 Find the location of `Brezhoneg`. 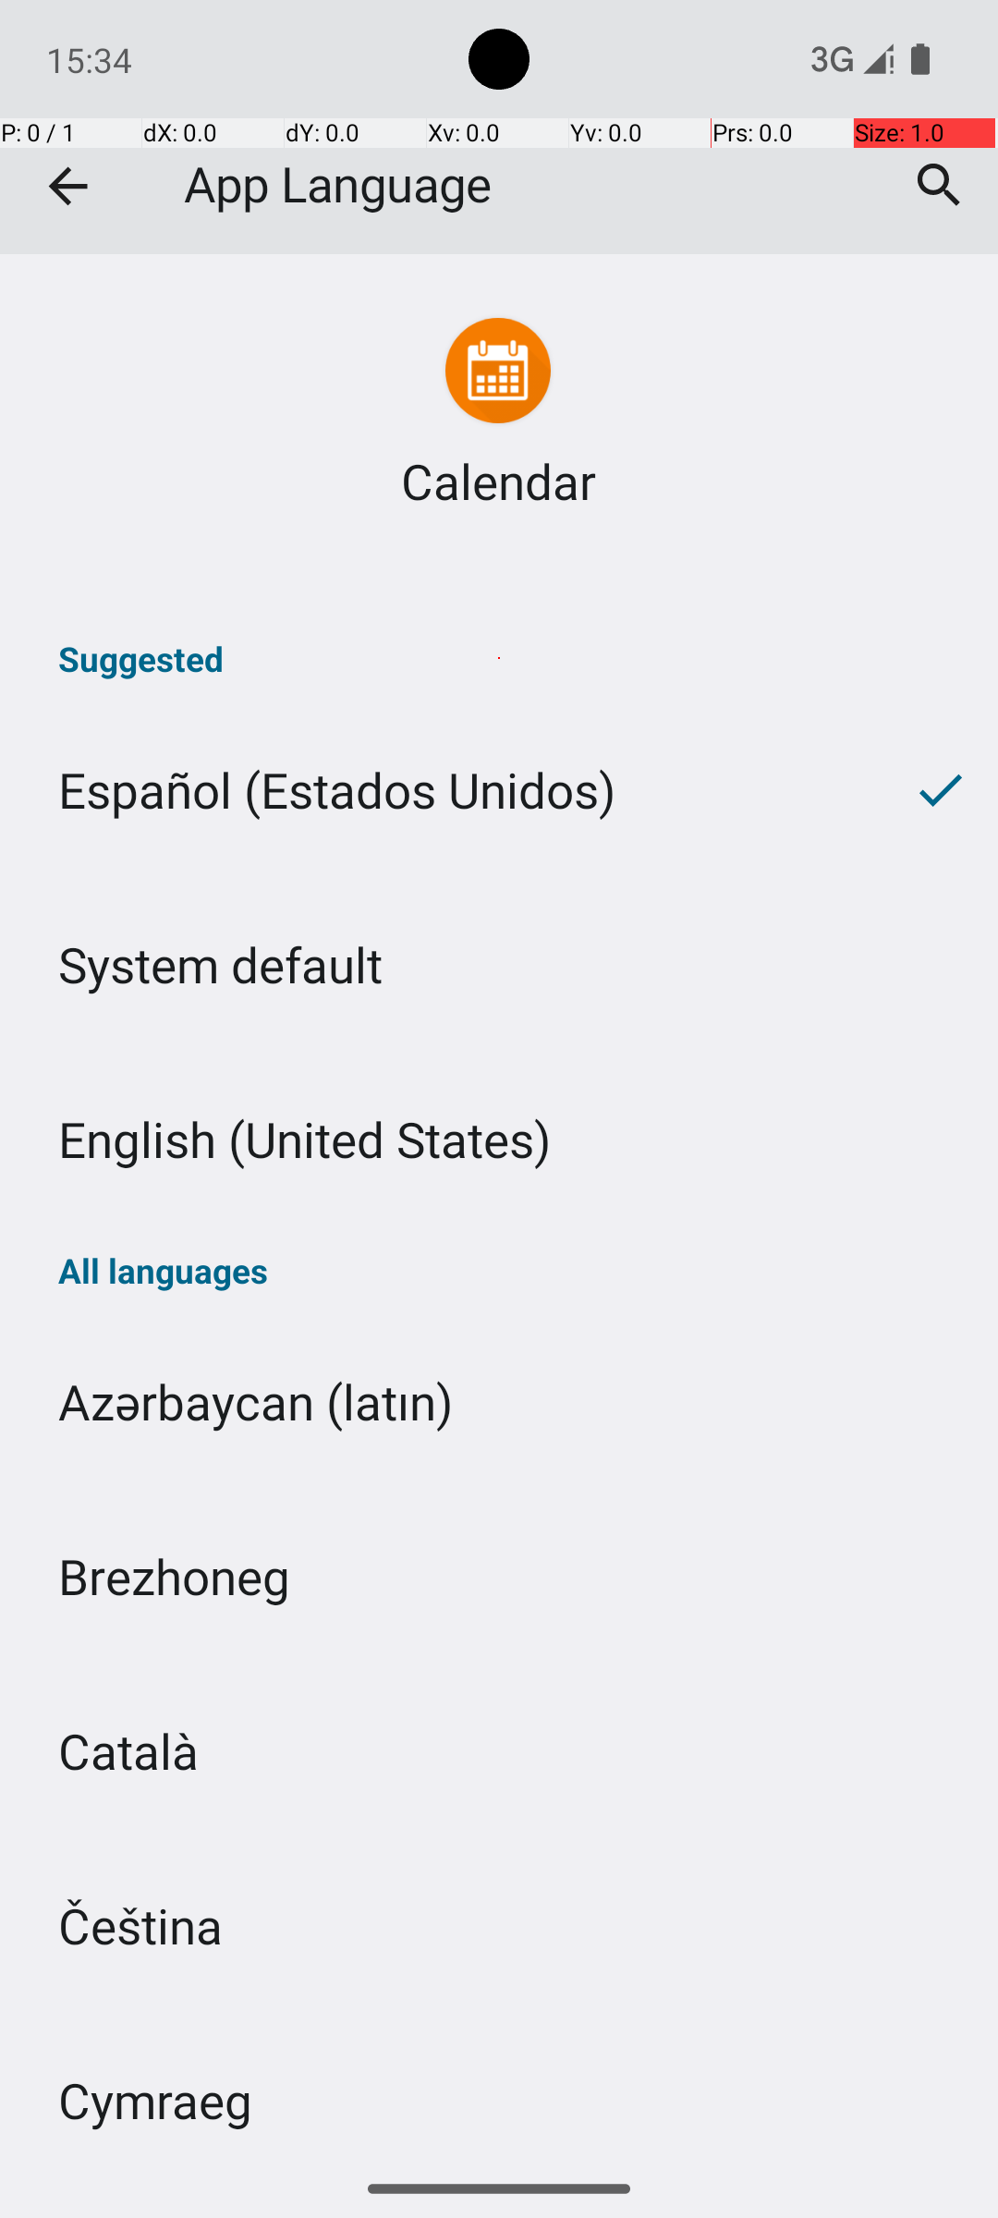

Brezhoneg is located at coordinates (499, 1577).